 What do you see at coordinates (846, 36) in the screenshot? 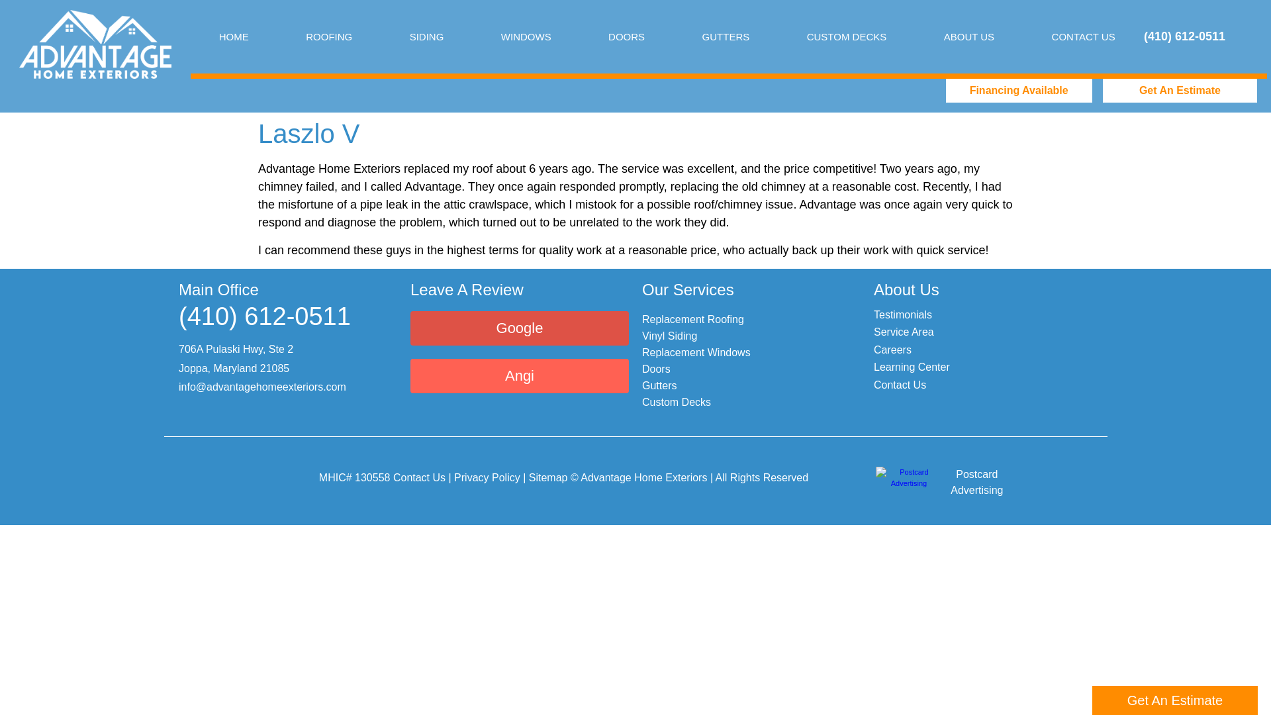
I see `CUSTOM DECKS` at bounding box center [846, 36].